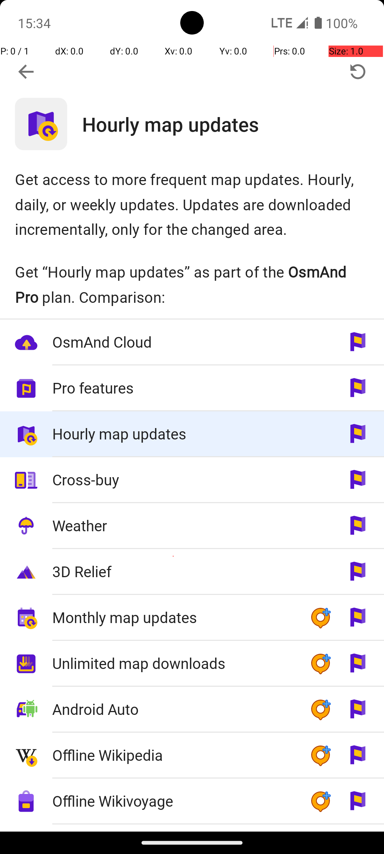  I want to click on Pro features available as part of the OsmAnd Pro plan, so click(192, 389).